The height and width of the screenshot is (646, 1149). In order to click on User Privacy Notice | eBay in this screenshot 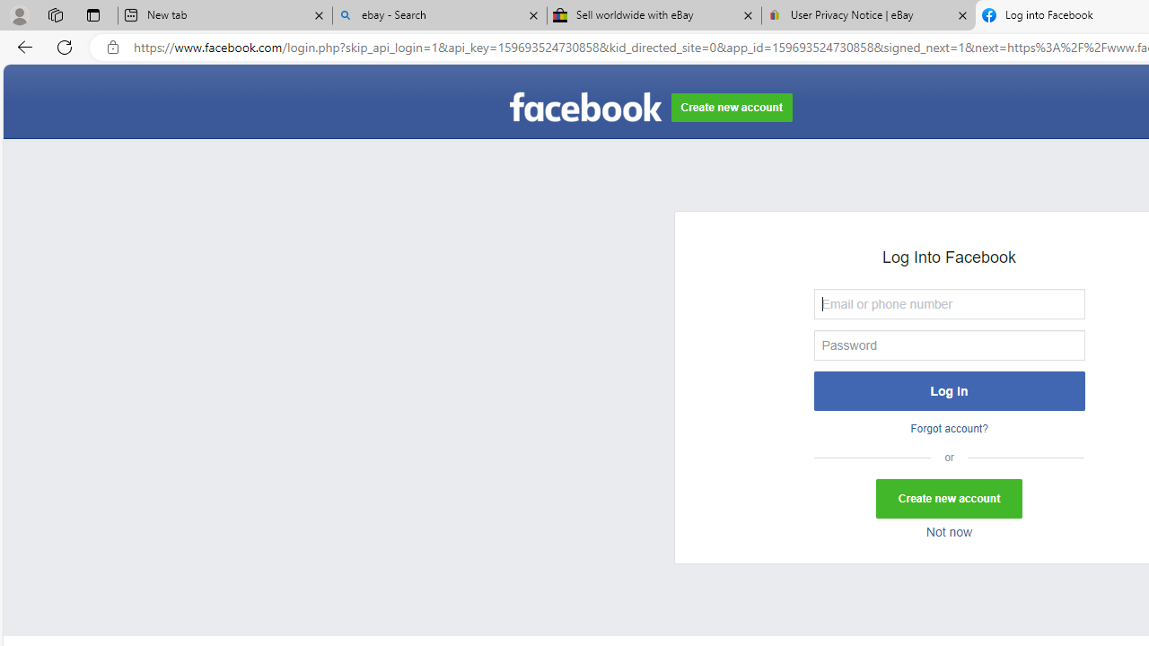, I will do `click(868, 16)`.